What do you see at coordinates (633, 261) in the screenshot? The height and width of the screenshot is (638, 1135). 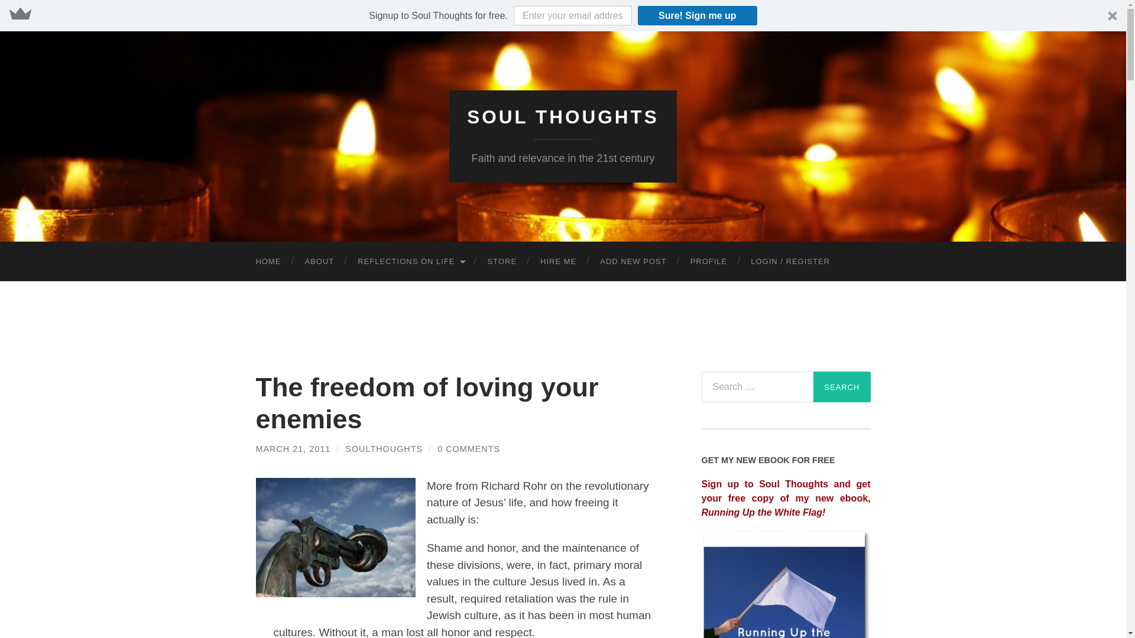 I see `ADD NEW POST` at bounding box center [633, 261].